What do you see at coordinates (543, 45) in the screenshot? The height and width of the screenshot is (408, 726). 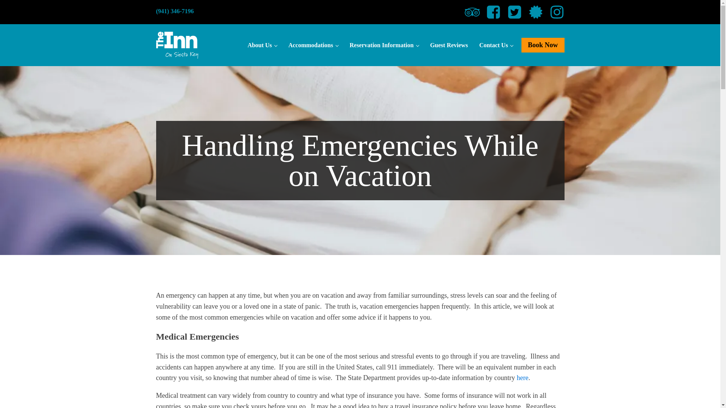 I see `Book Now` at bounding box center [543, 45].